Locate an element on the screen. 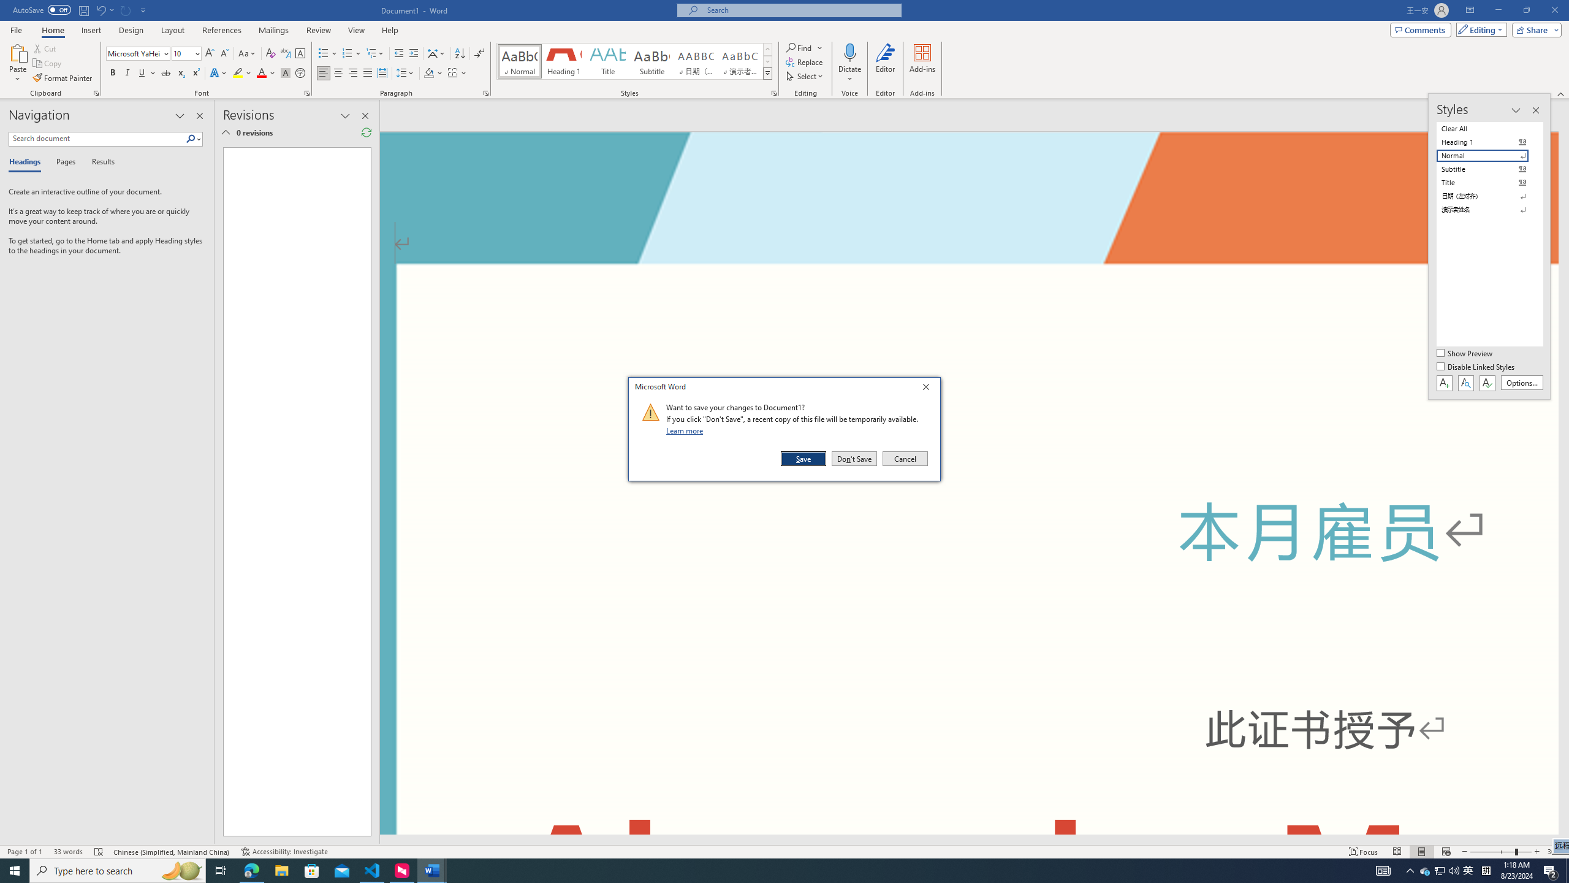 The width and height of the screenshot is (1569, 883). Dictate is located at coordinates (851, 52).